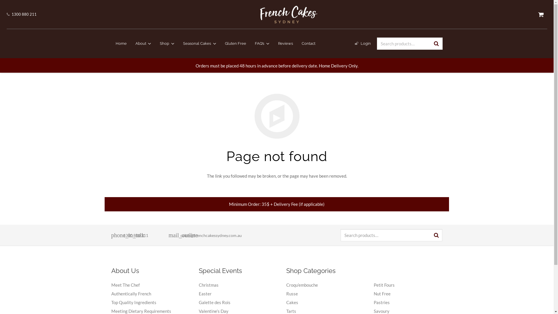 This screenshot has width=558, height=314. What do you see at coordinates (8, 3) in the screenshot?
I see `Search` at bounding box center [8, 3].